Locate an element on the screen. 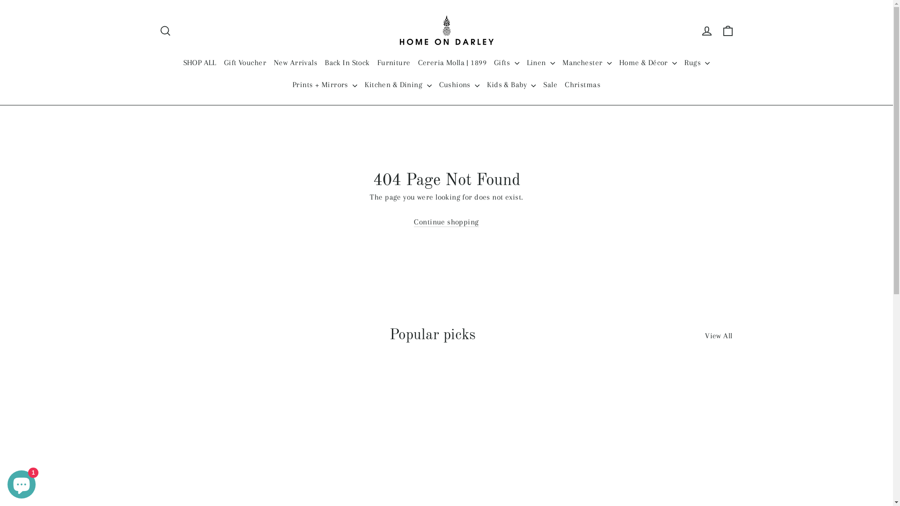 The height and width of the screenshot is (506, 900). Sale is located at coordinates (550, 84).